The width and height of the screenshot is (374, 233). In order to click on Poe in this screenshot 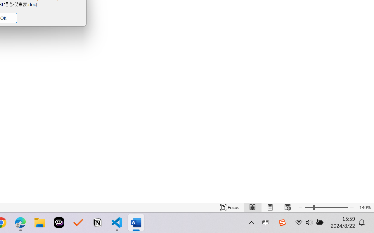, I will do `click(59, 223)`.